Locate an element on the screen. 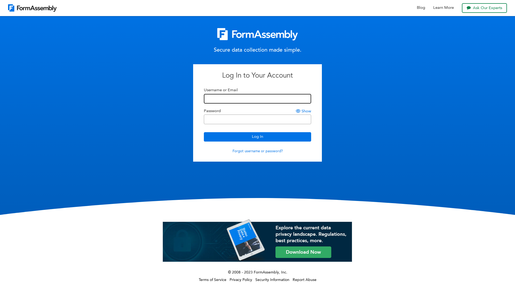  Learn More is located at coordinates (444, 8).